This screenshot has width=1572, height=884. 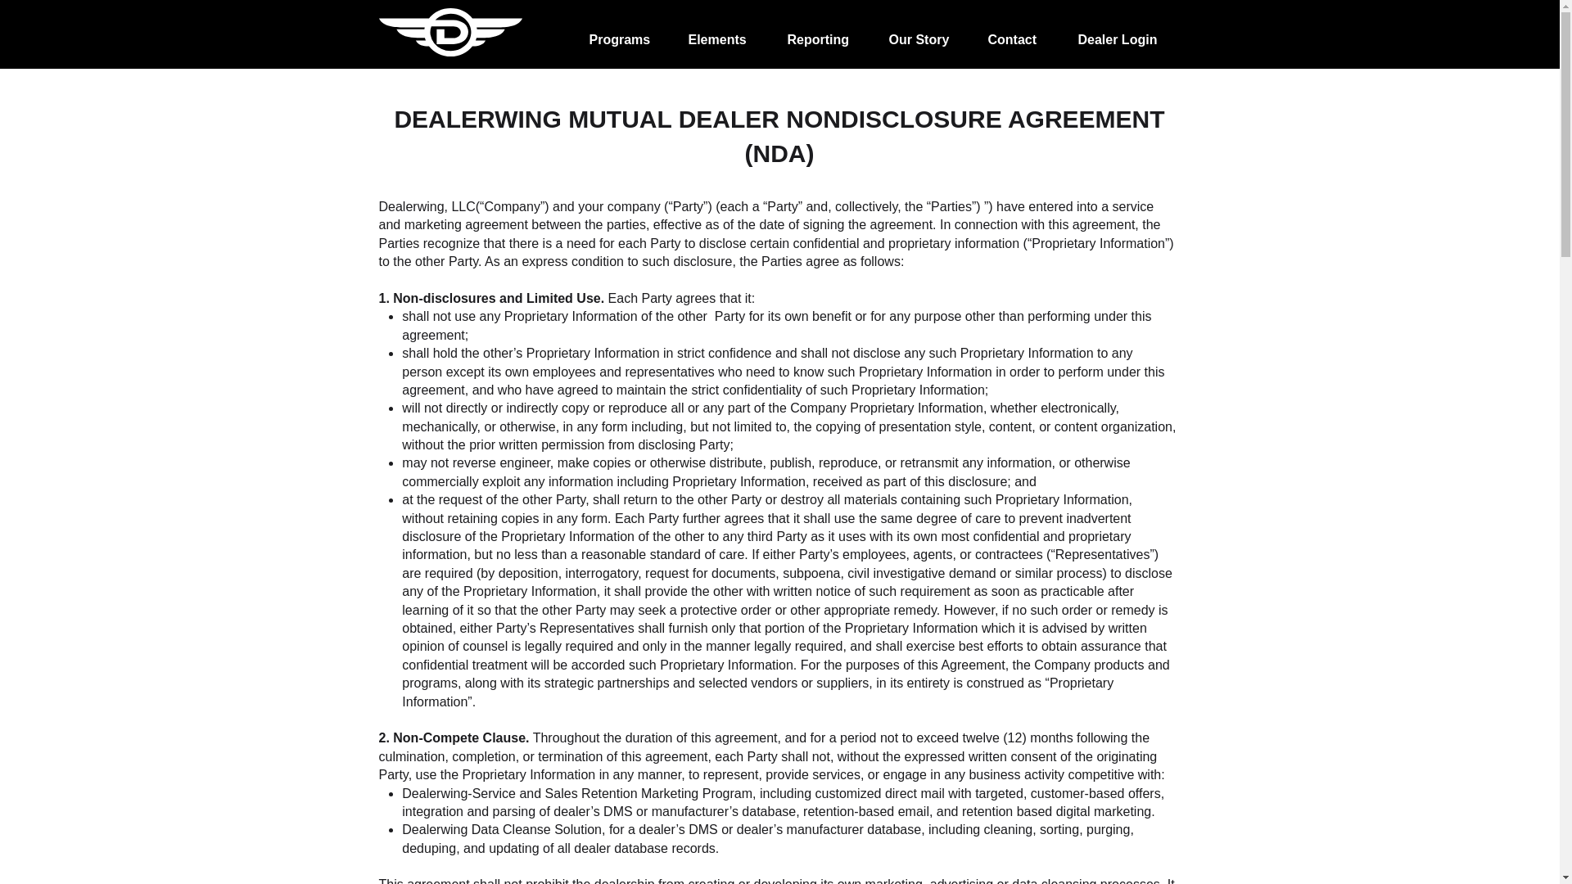 What do you see at coordinates (924, 33) in the screenshot?
I see `Our Story` at bounding box center [924, 33].